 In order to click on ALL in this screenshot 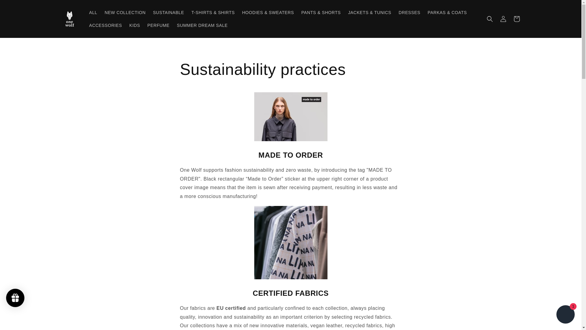, I will do `click(93, 12)`.